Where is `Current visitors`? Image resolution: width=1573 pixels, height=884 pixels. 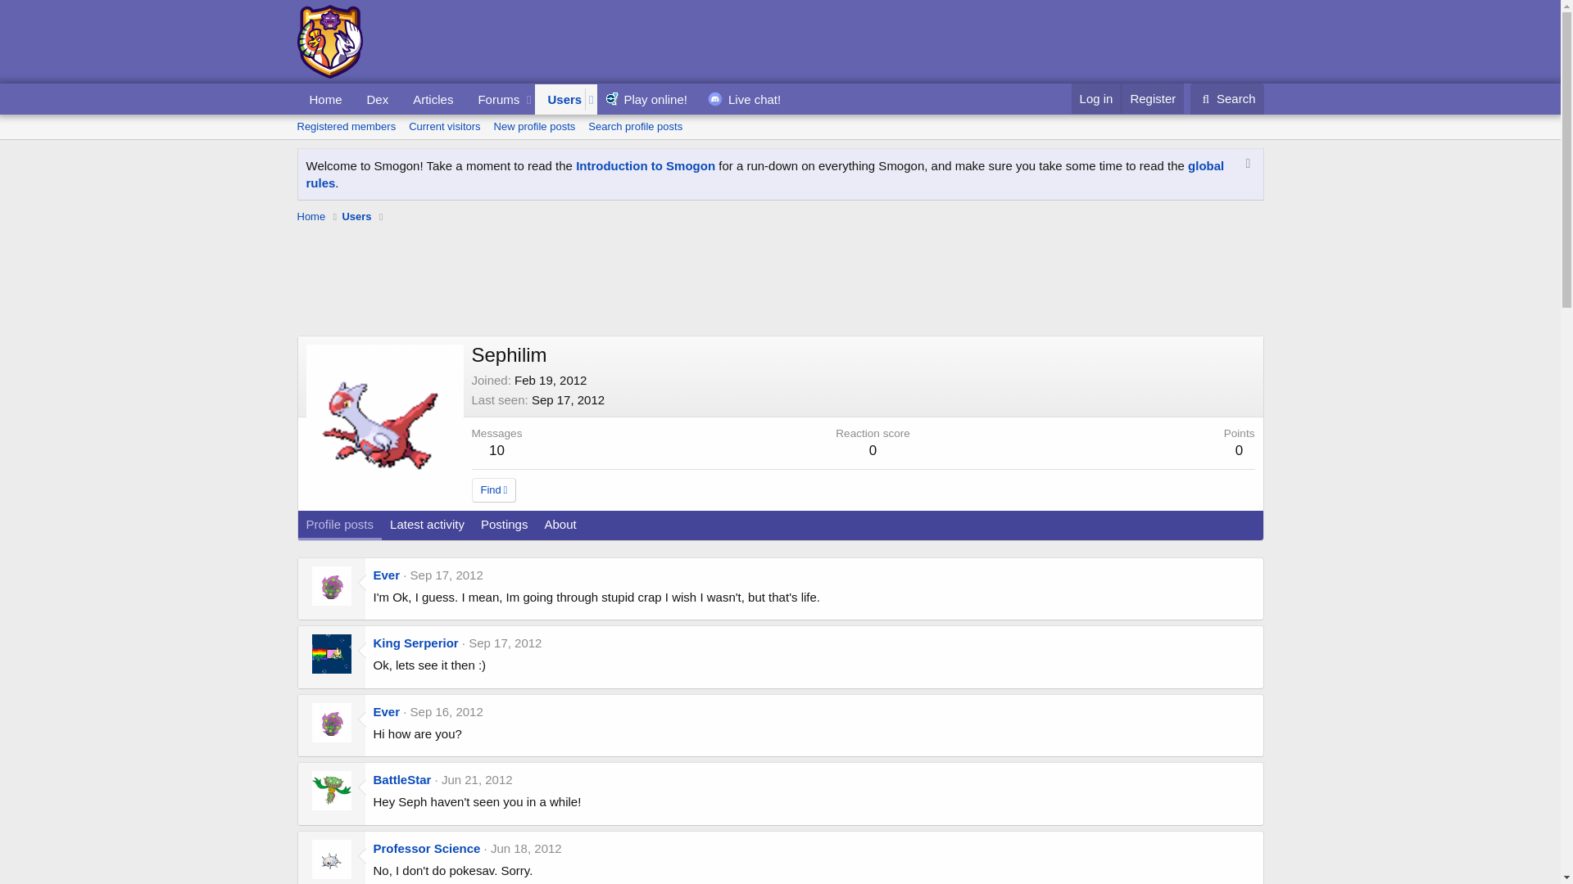
Current visitors is located at coordinates (635, 126).